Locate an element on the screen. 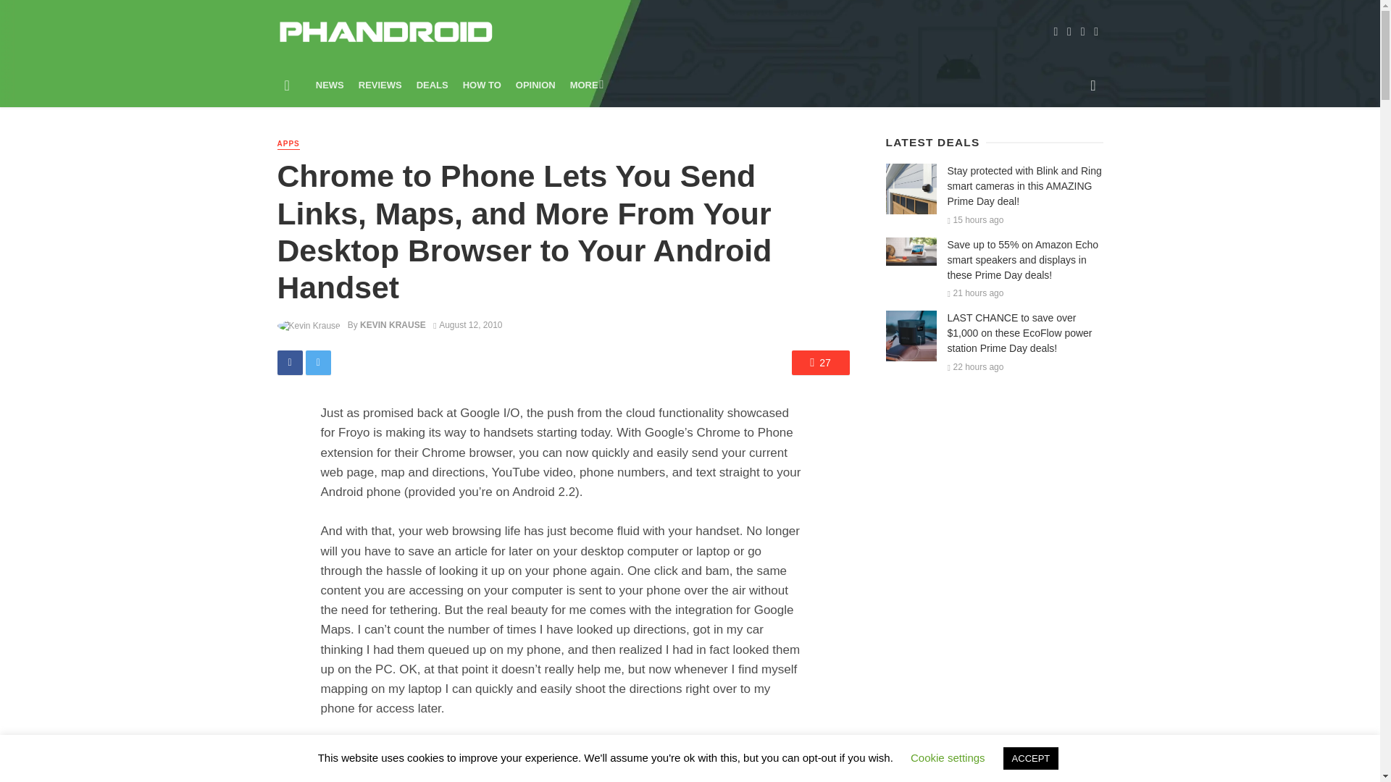  APPS is located at coordinates (288, 145).